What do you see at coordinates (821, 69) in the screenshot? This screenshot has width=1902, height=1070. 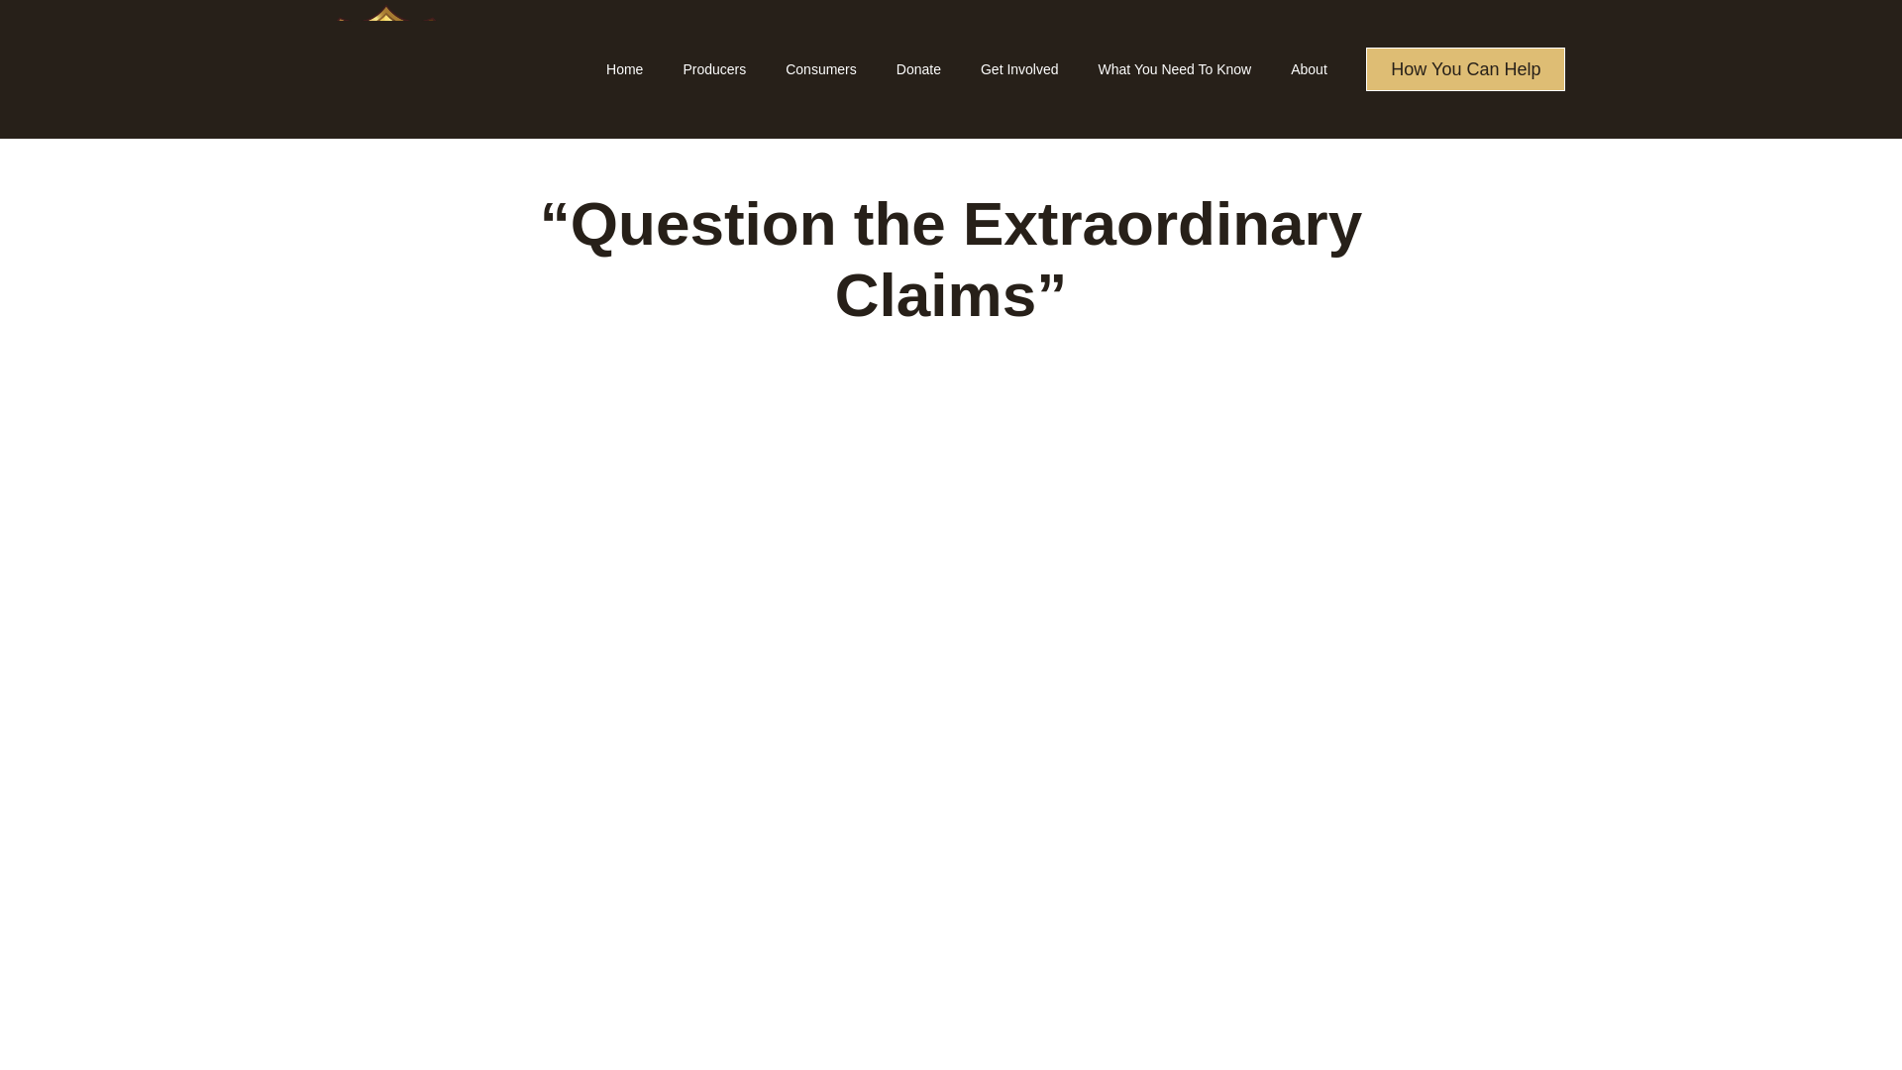 I see `Consumers` at bounding box center [821, 69].